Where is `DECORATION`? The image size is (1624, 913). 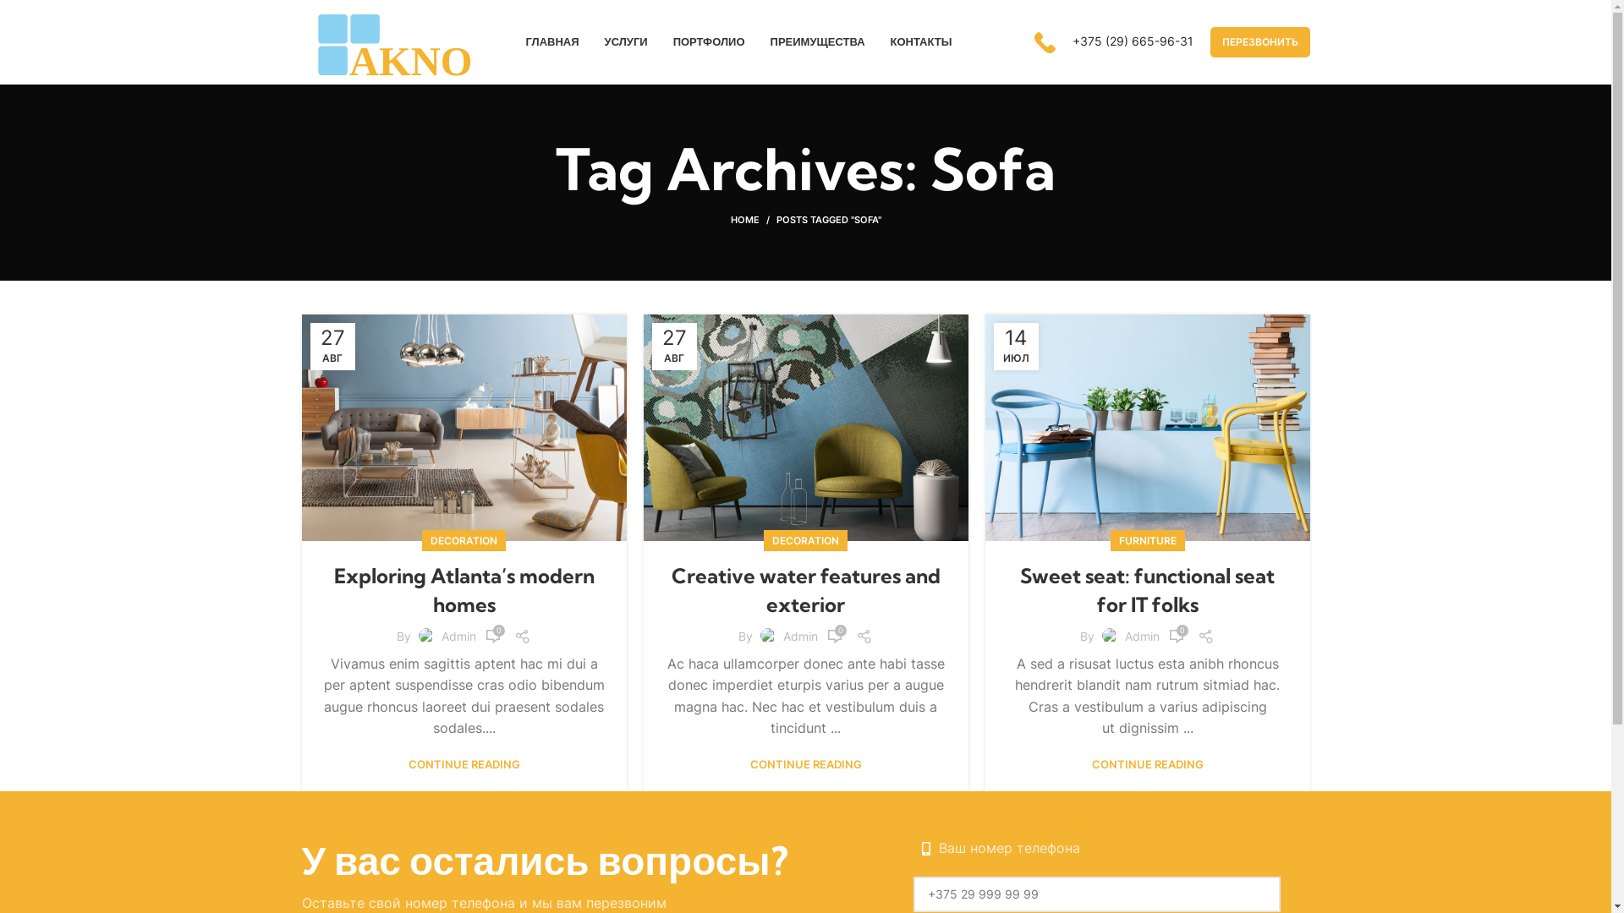
DECORATION is located at coordinates (805, 541).